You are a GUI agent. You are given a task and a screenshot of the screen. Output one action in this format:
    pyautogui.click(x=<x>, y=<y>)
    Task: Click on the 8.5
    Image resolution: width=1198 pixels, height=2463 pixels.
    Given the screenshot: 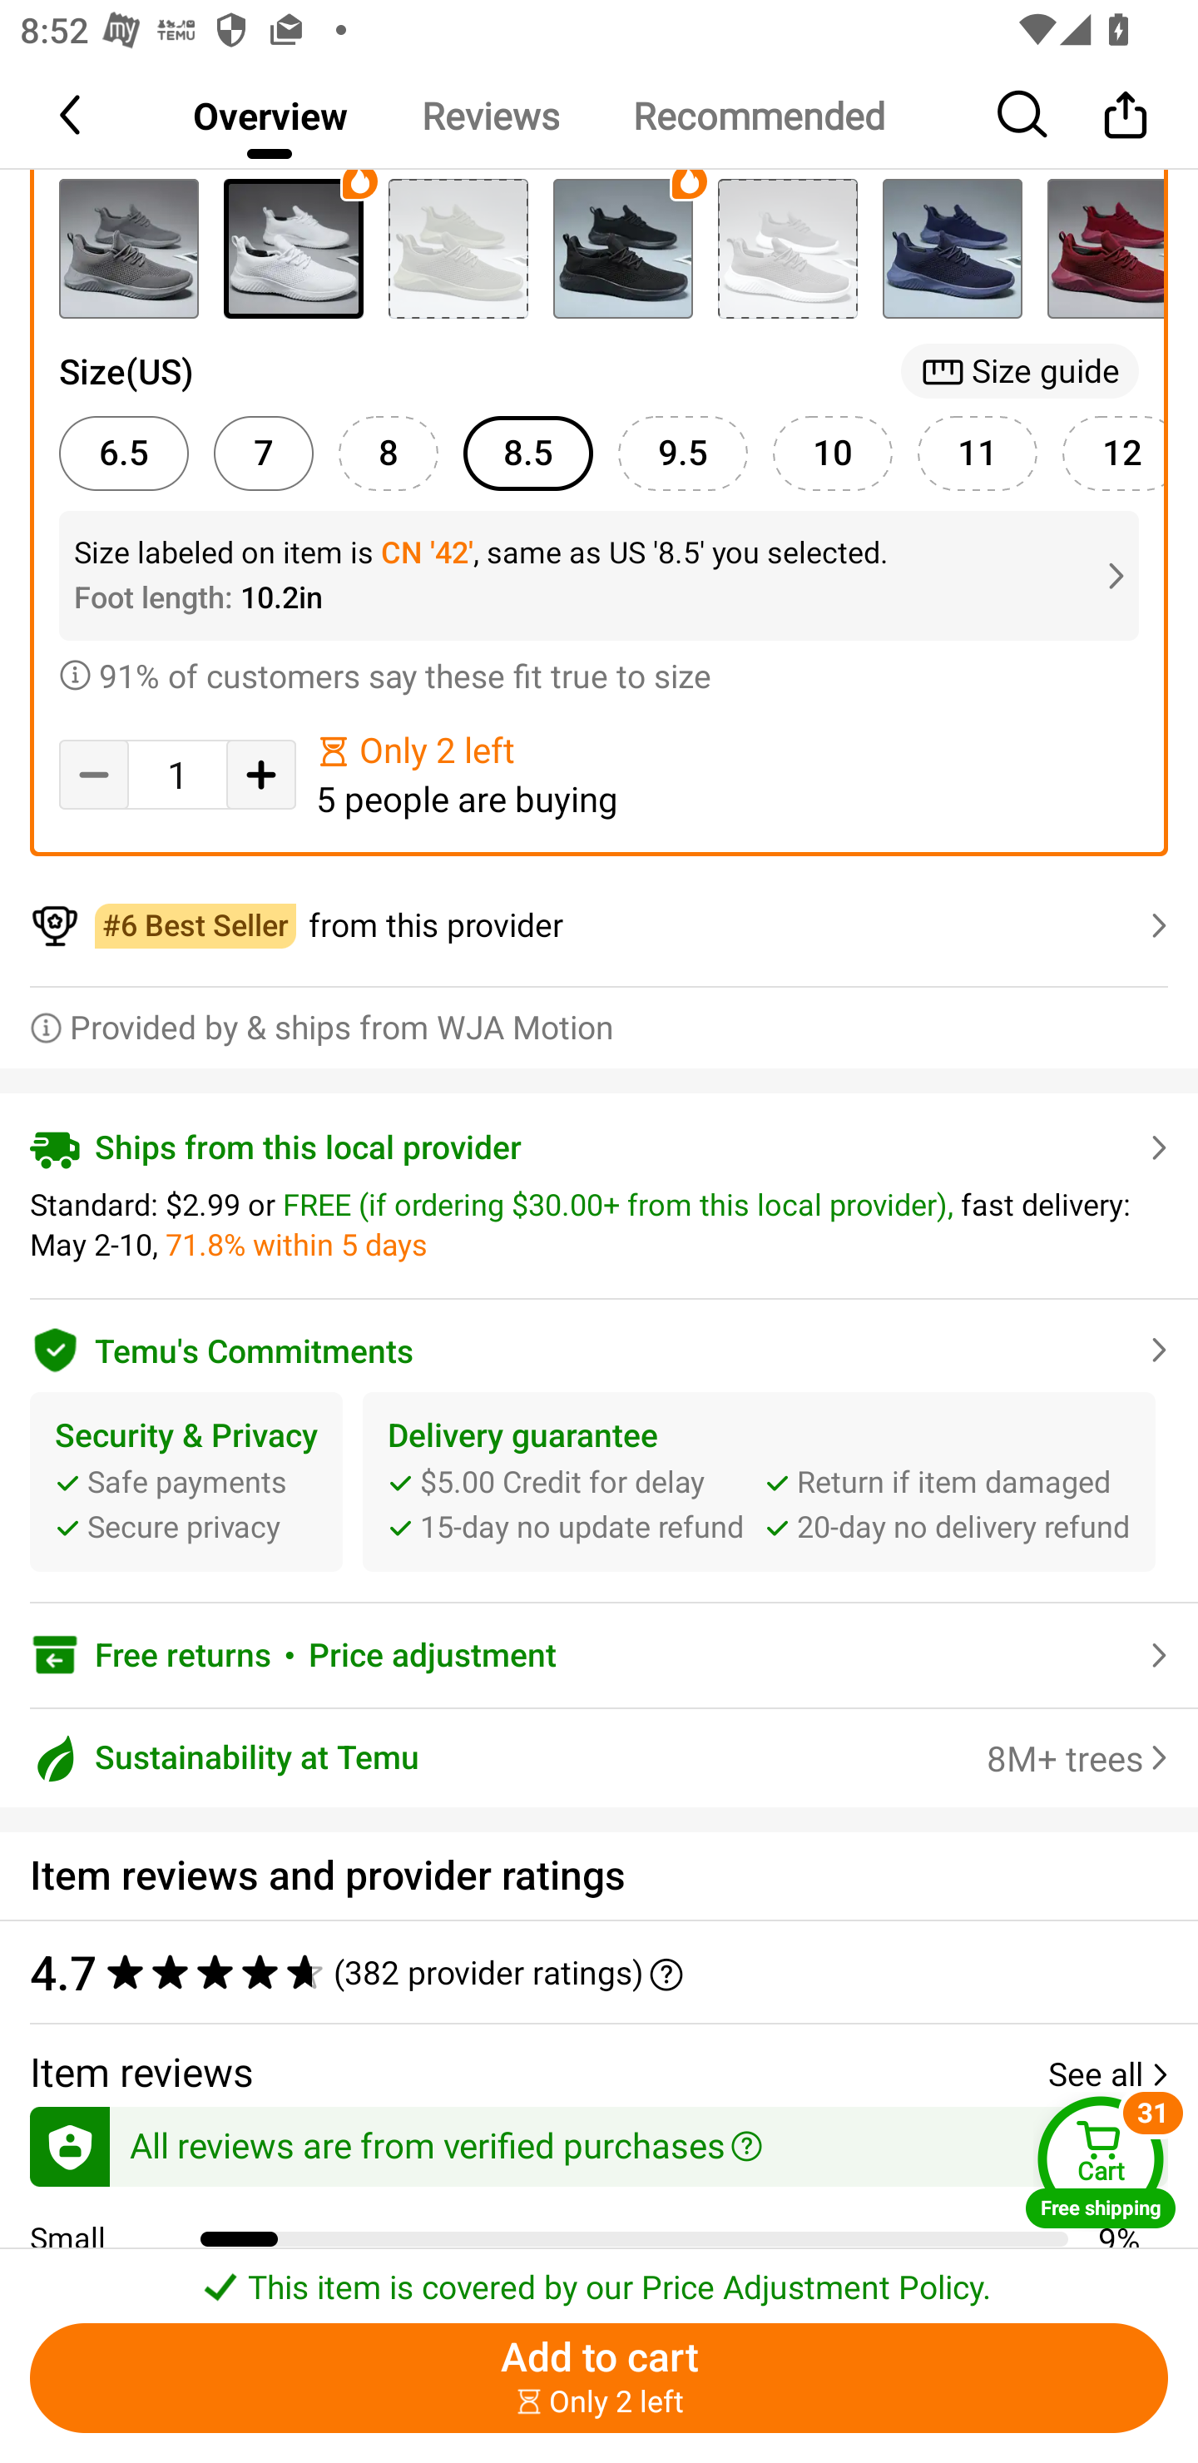 What is the action you would take?
    pyautogui.click(x=527, y=453)
    